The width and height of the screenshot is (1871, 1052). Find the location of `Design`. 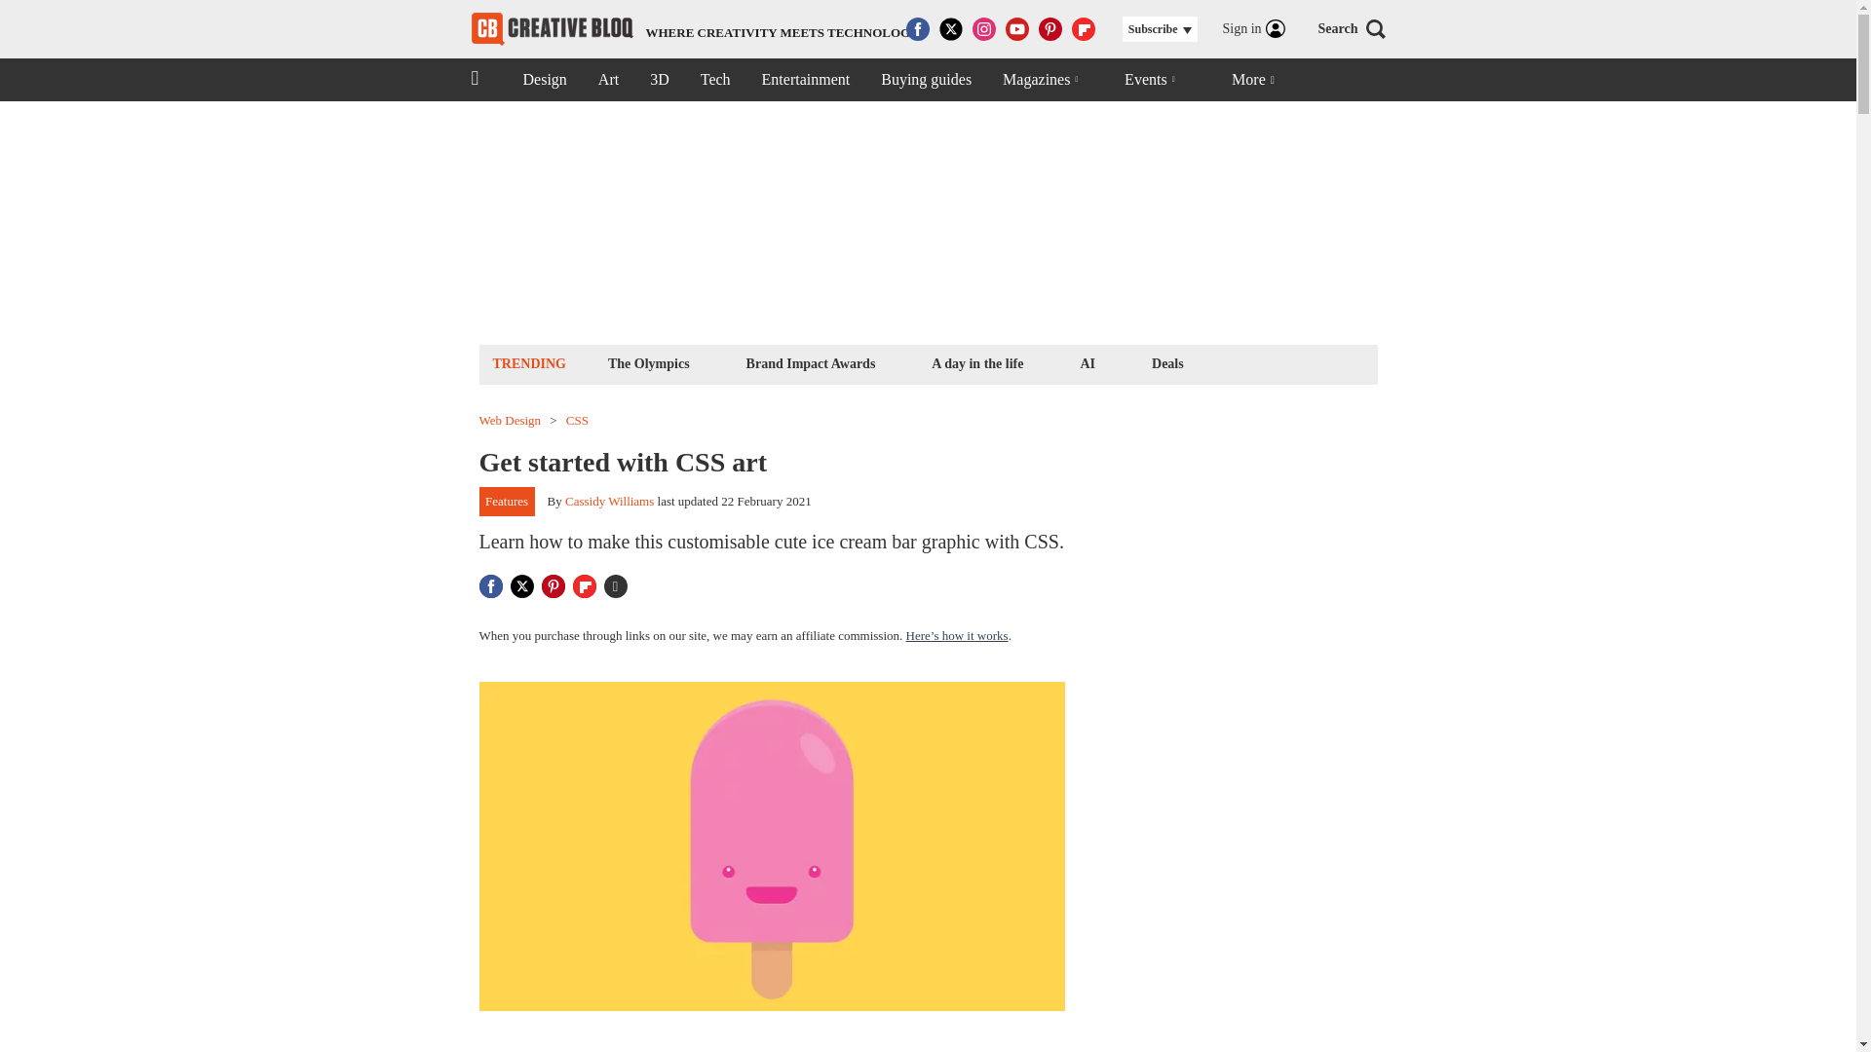

Design is located at coordinates (544, 80).